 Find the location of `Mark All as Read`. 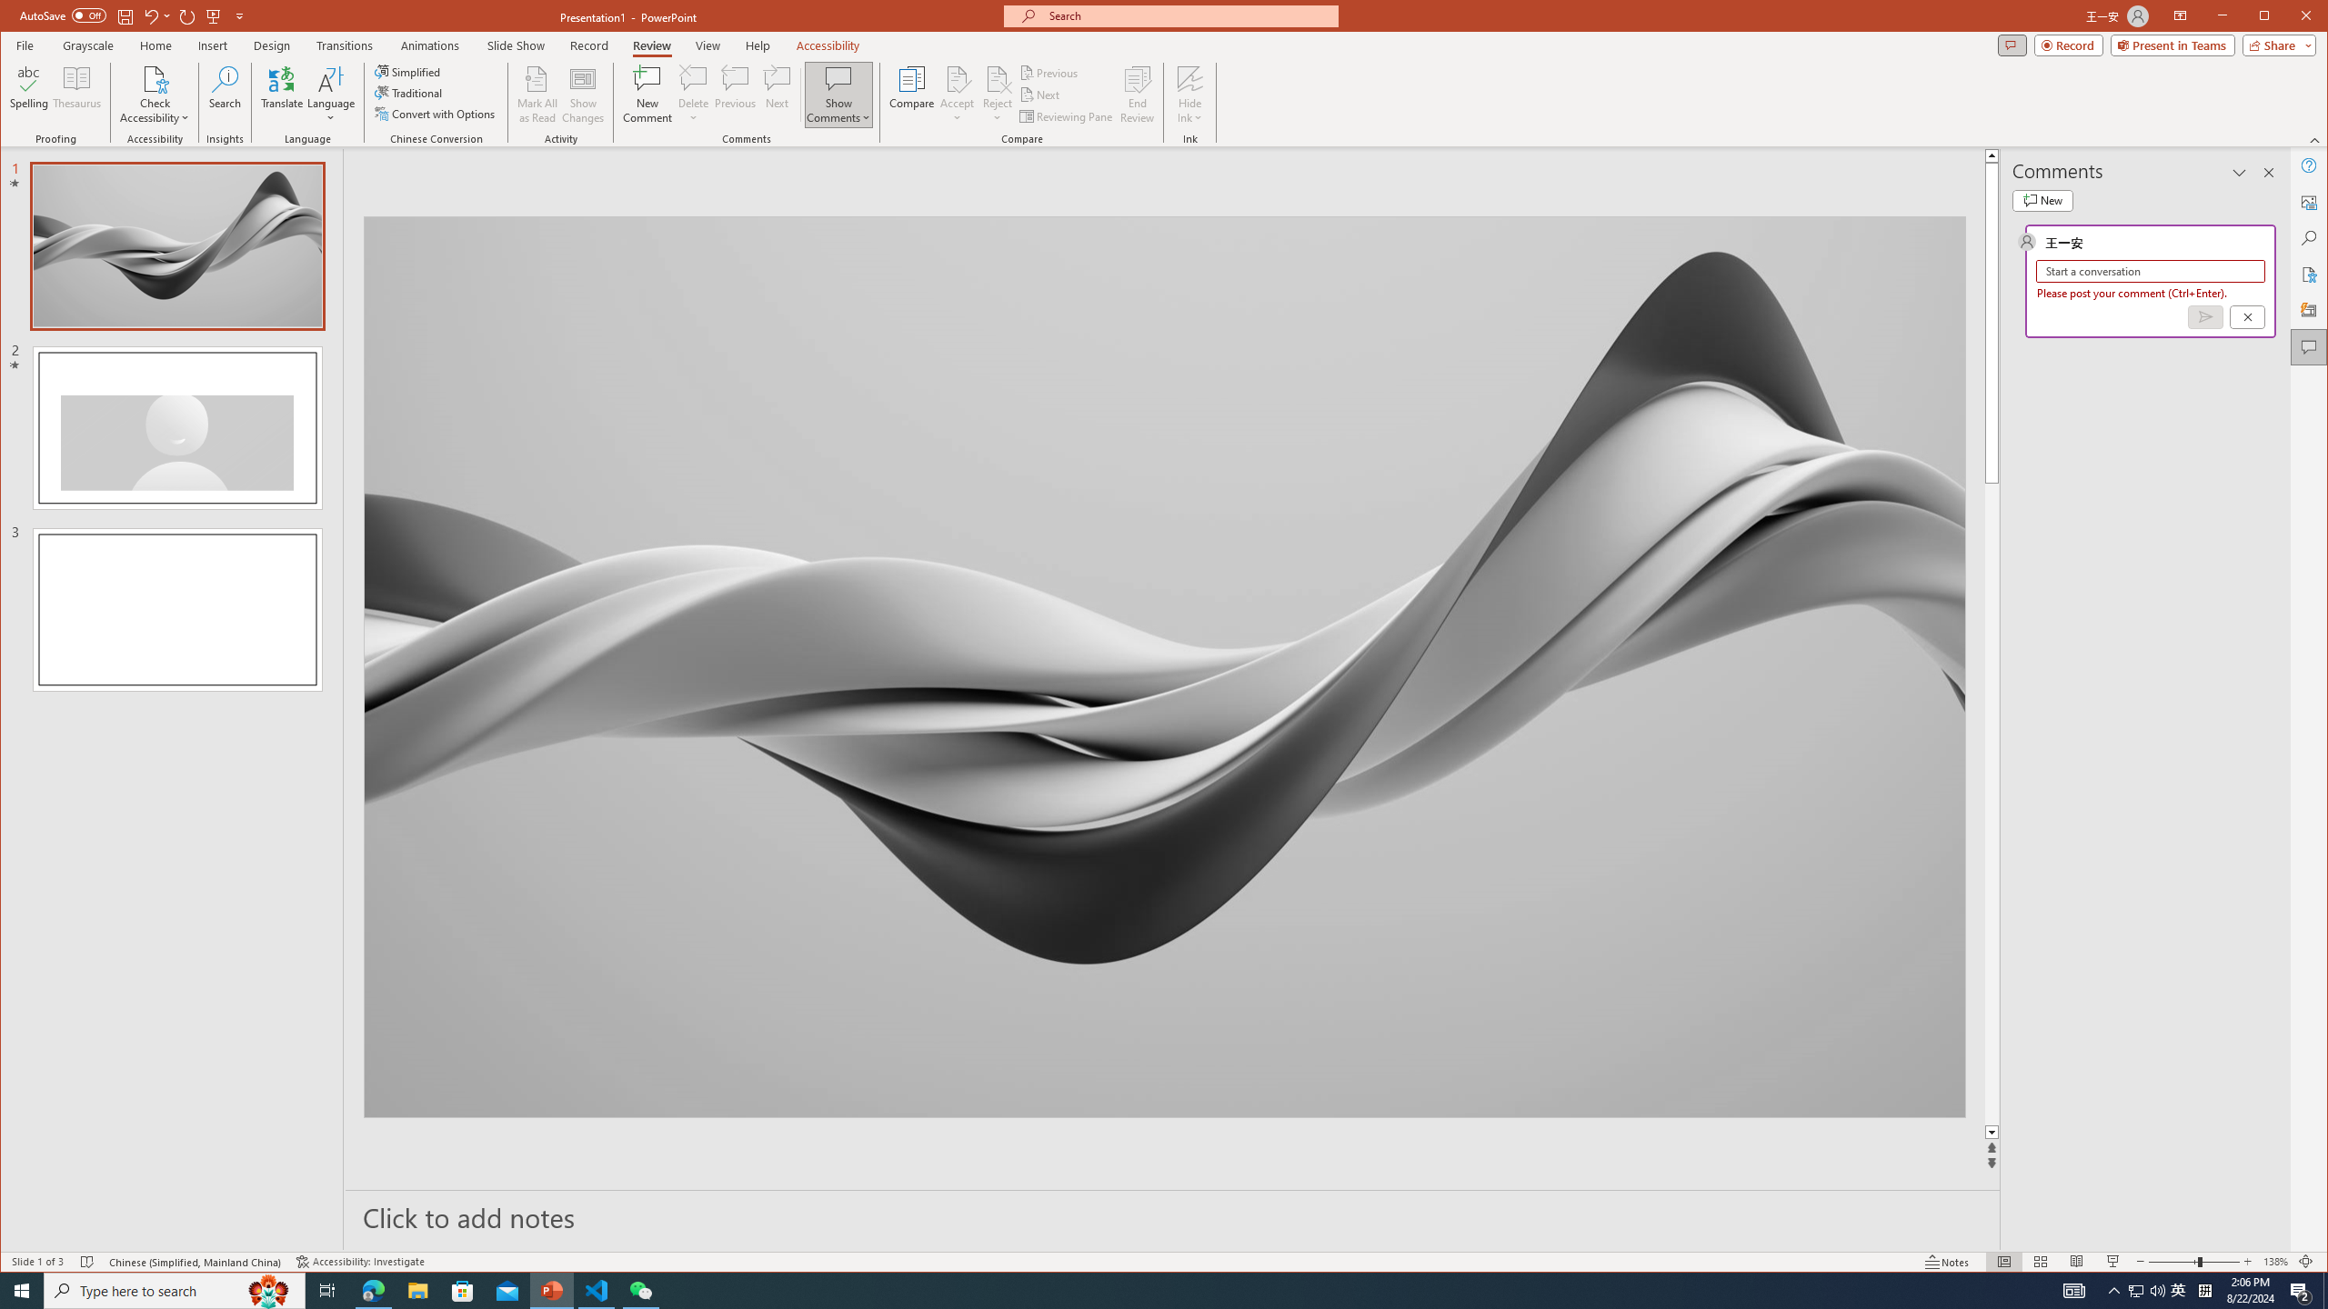

Mark All as Read is located at coordinates (537, 95).